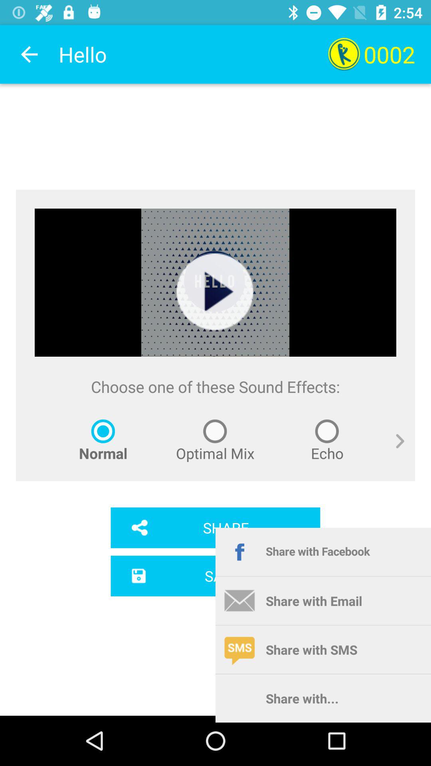 The height and width of the screenshot is (766, 431). What do you see at coordinates (394, 450) in the screenshot?
I see `press icon below the choose one of item` at bounding box center [394, 450].